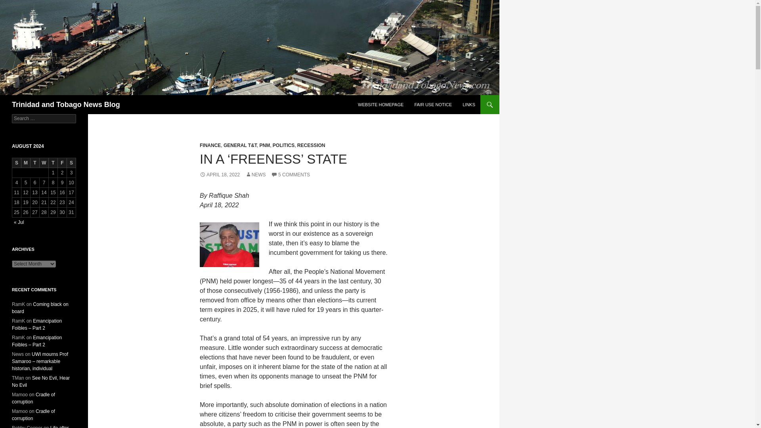  Describe the element at coordinates (44, 163) in the screenshot. I see `Wednesday` at that location.